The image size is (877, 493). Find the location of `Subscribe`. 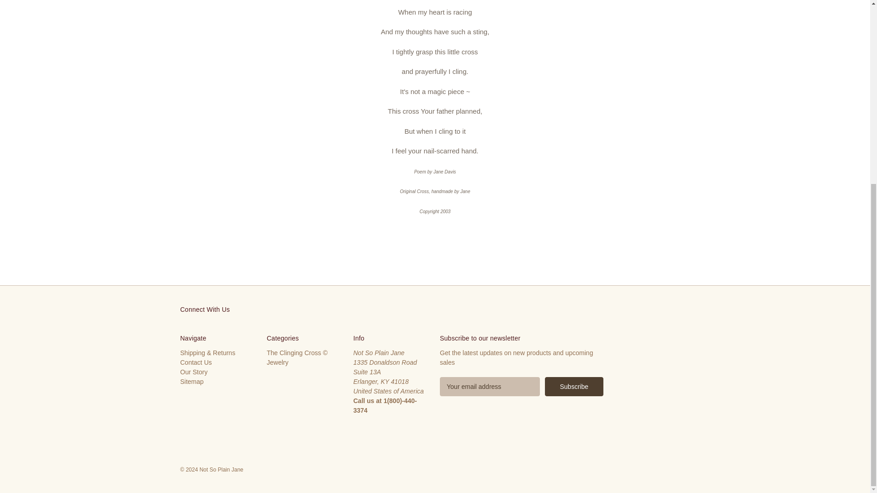

Subscribe is located at coordinates (574, 387).